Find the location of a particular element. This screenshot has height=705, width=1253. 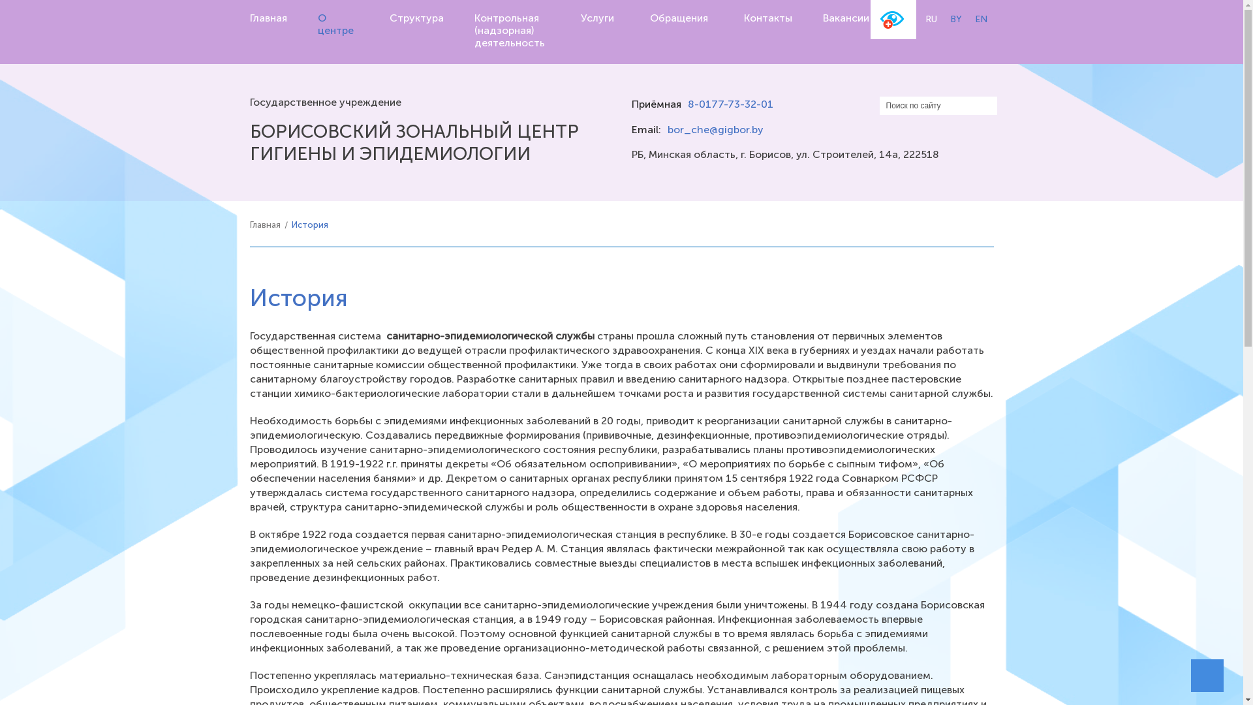

RU is located at coordinates (931, 20).